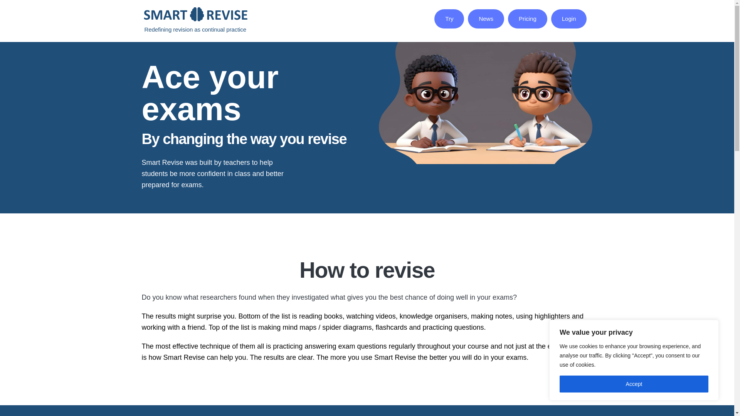 Image resolution: width=740 pixels, height=416 pixels. What do you see at coordinates (569, 18) in the screenshot?
I see `Login` at bounding box center [569, 18].